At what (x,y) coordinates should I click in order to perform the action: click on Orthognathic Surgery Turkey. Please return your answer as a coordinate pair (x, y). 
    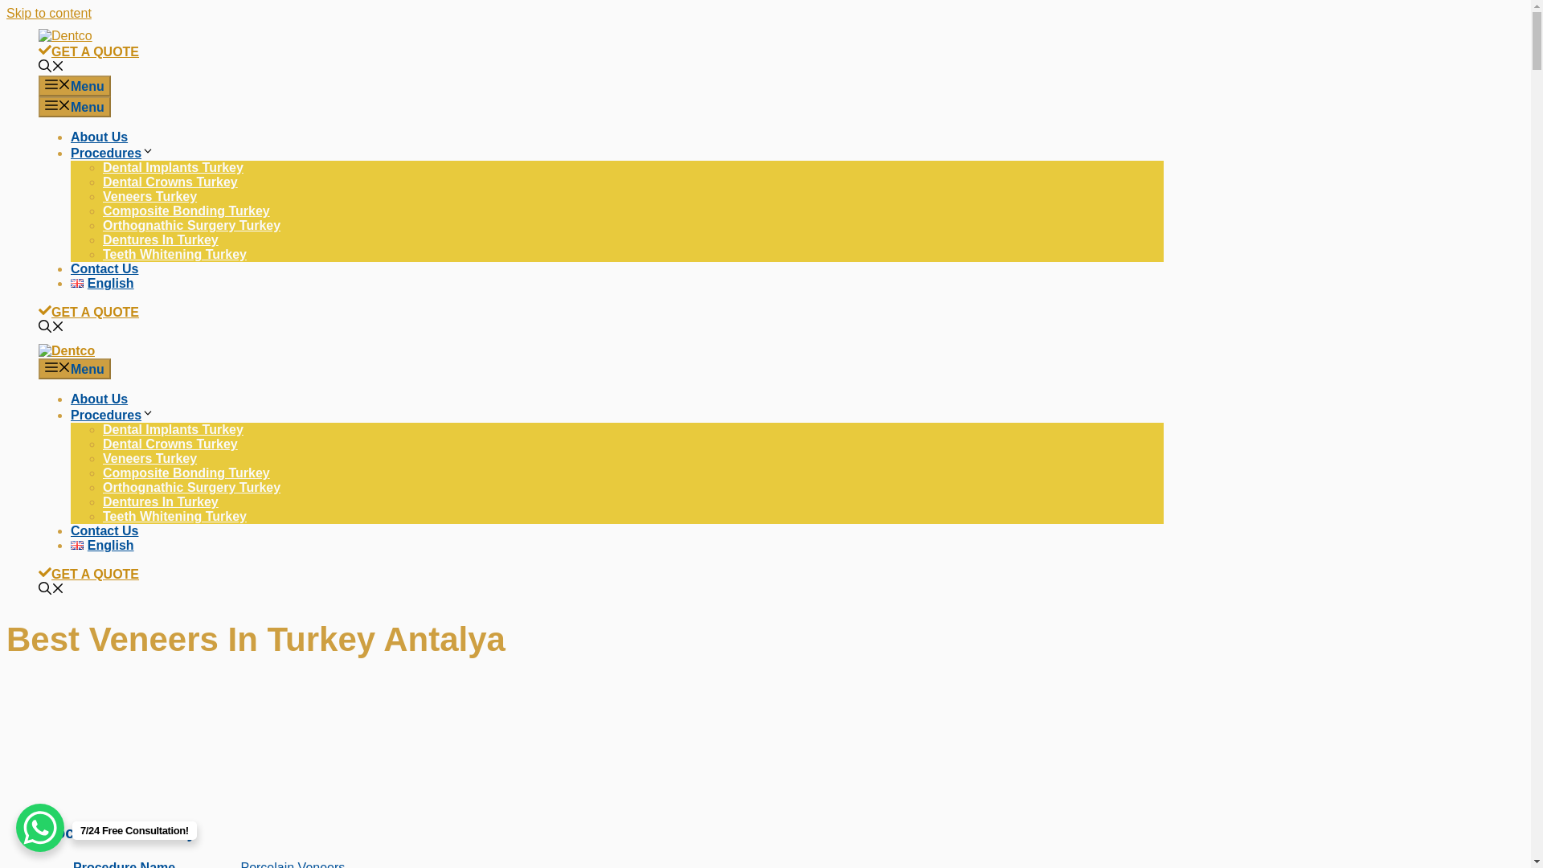
    Looking at the image, I should click on (191, 225).